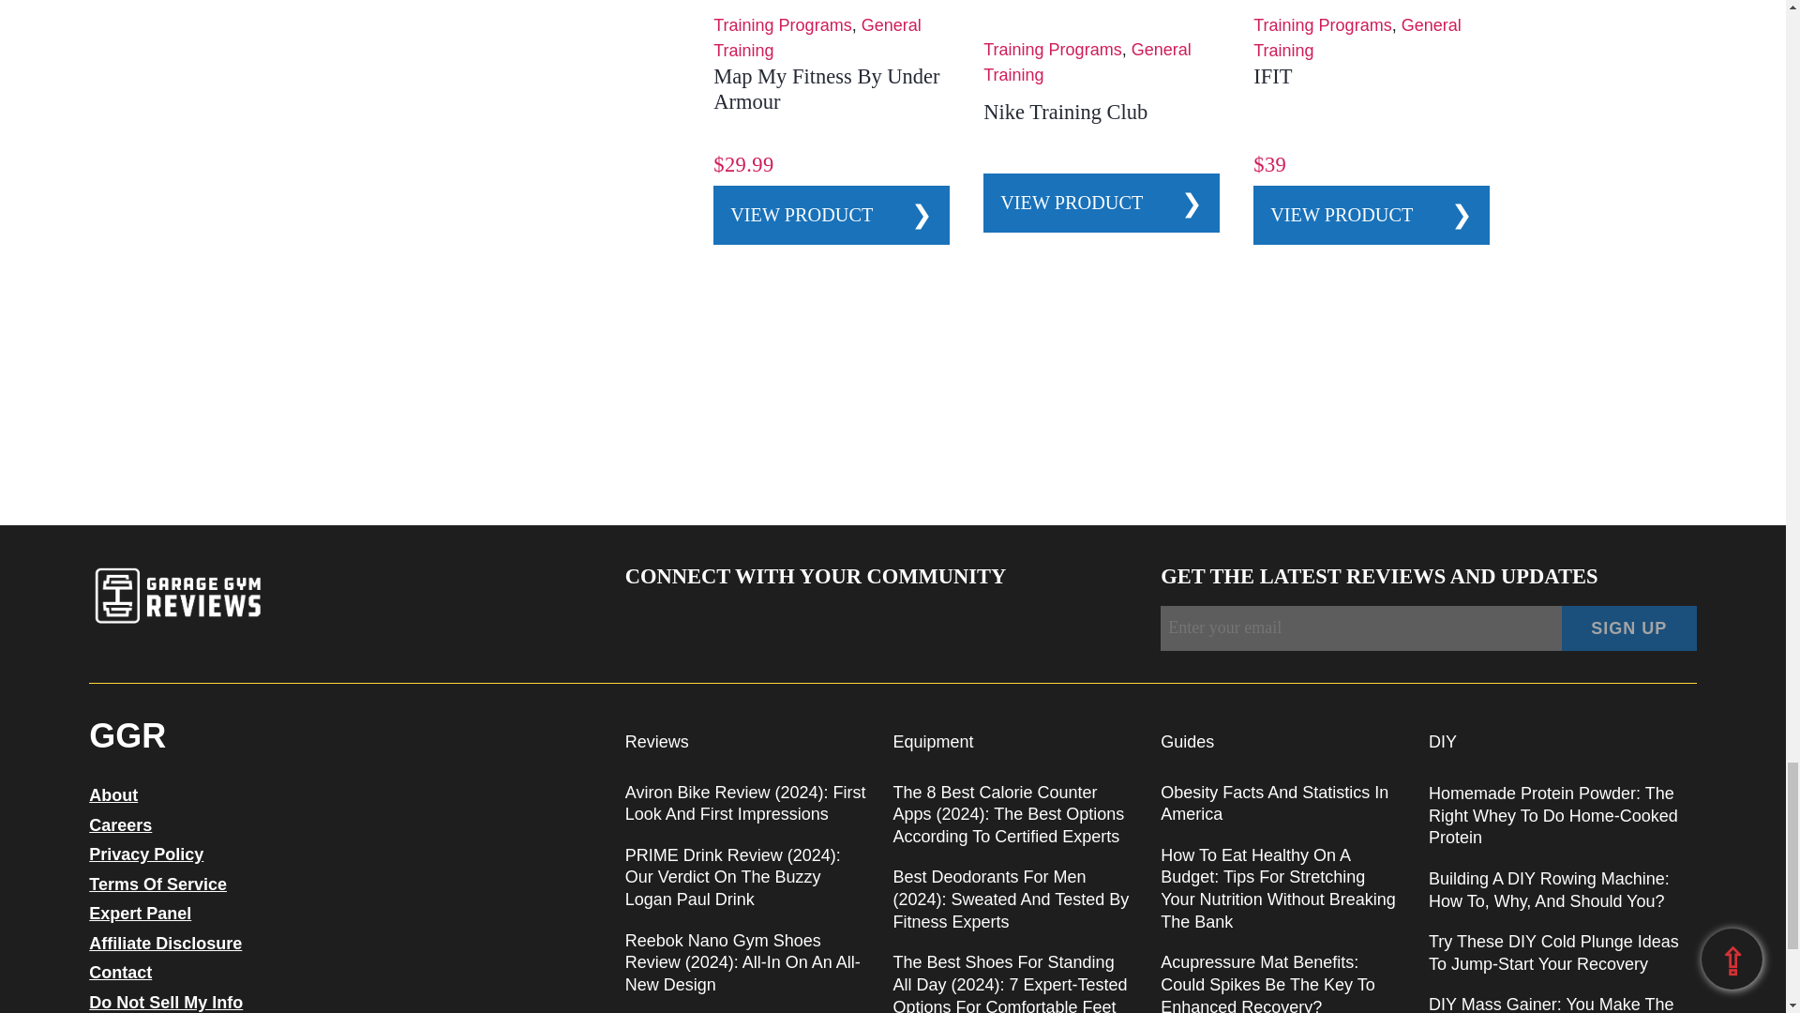  Describe the element at coordinates (826, 88) in the screenshot. I see `Map My Fitness by Under Armour` at that location.